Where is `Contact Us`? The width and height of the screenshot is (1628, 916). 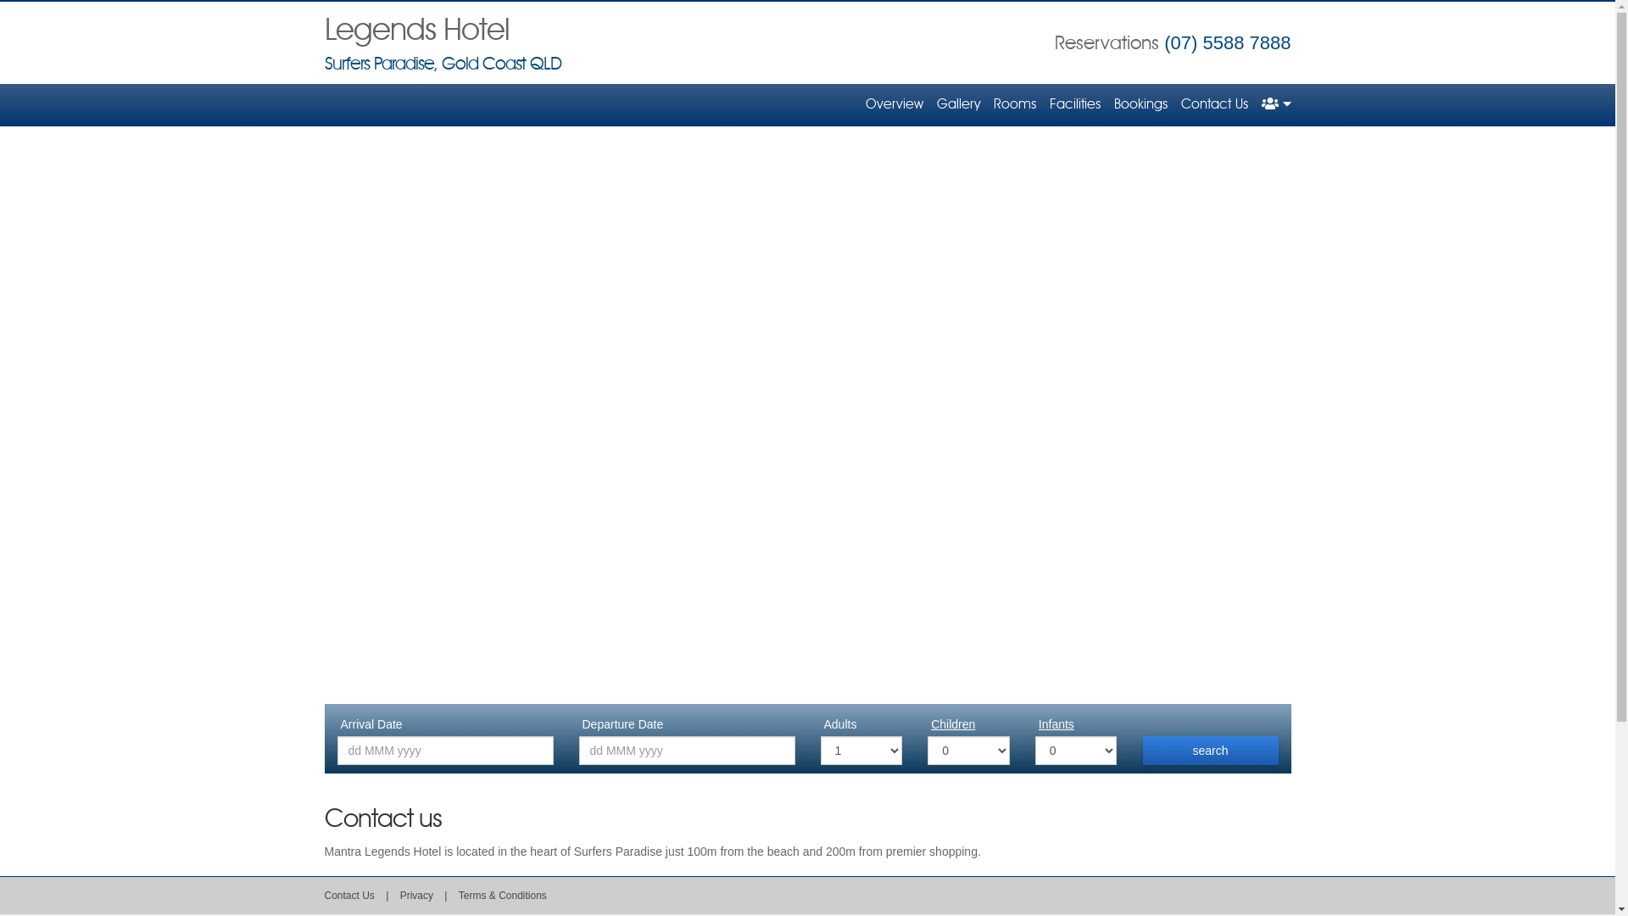
Contact Us is located at coordinates (1214, 105).